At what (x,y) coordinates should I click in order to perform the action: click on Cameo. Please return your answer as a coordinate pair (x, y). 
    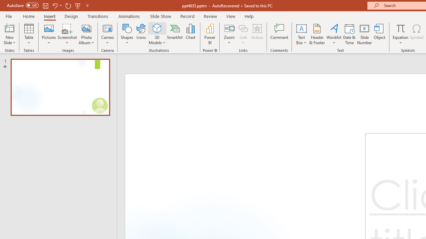
    Looking at the image, I should click on (108, 28).